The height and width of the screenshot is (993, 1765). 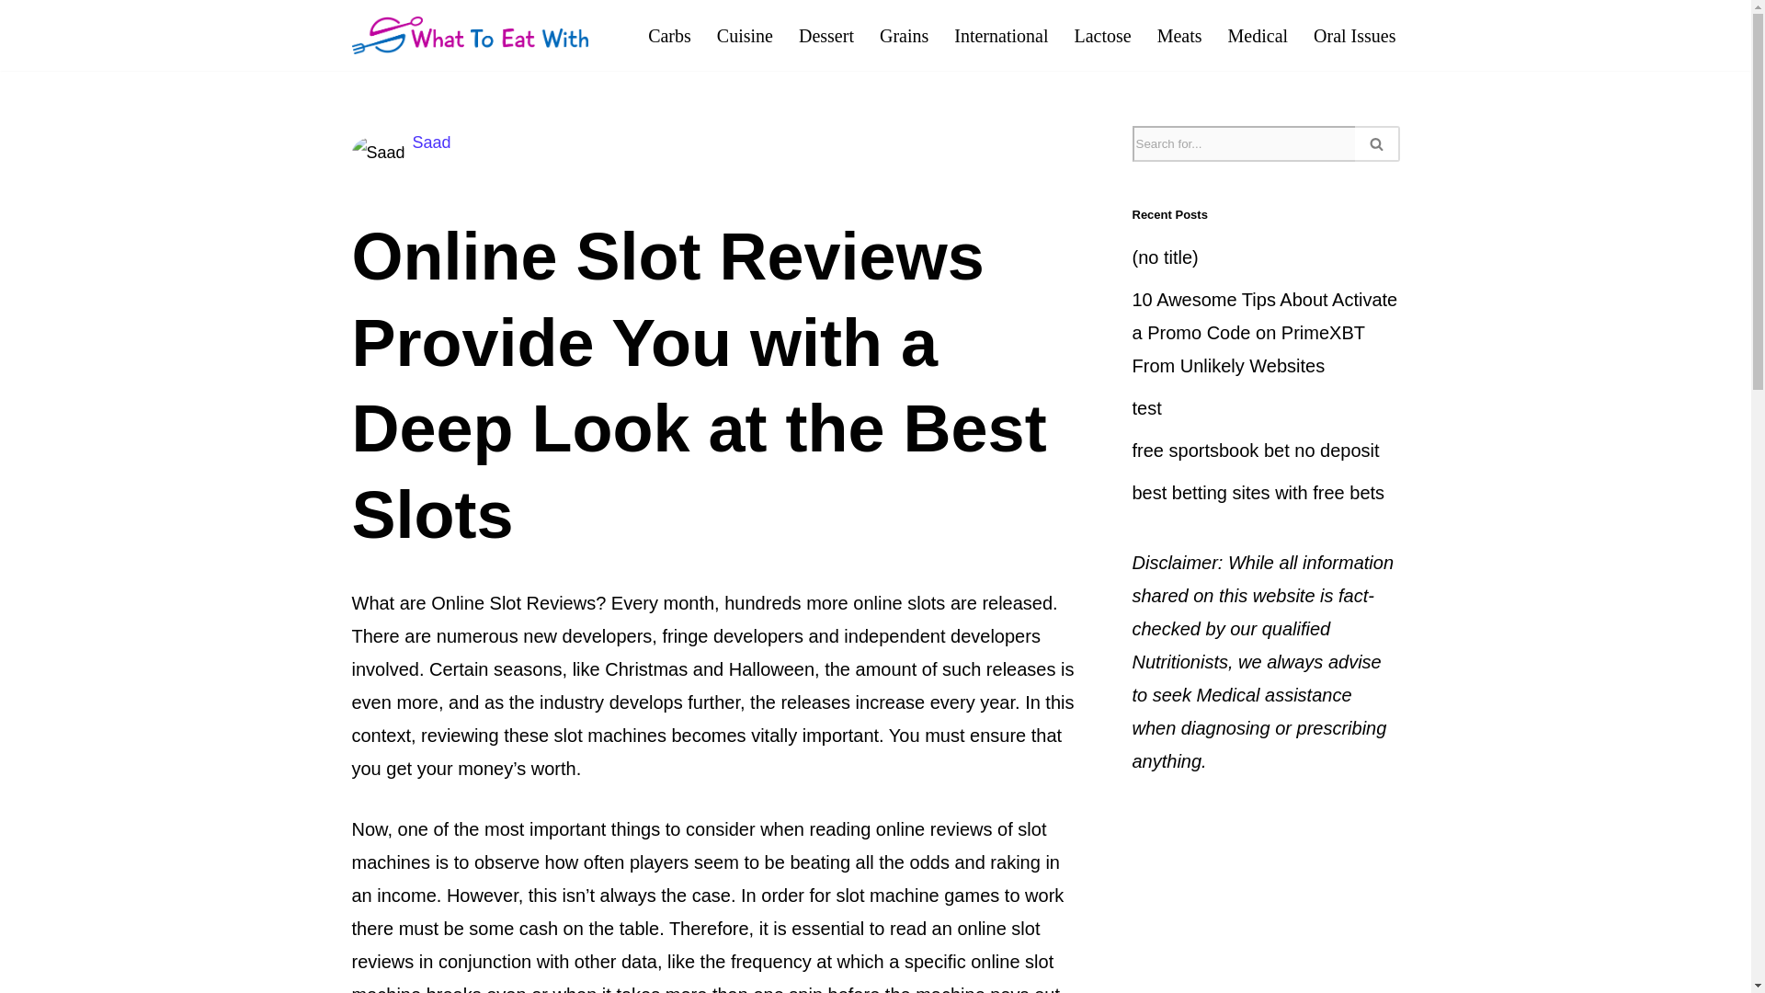 What do you see at coordinates (1256, 451) in the screenshot?
I see `free sportsbook bet no deposit` at bounding box center [1256, 451].